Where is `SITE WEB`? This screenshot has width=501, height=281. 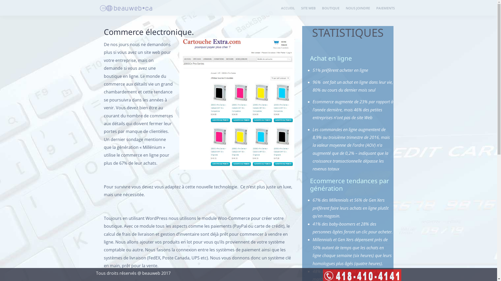
SITE WEB is located at coordinates (308, 8).